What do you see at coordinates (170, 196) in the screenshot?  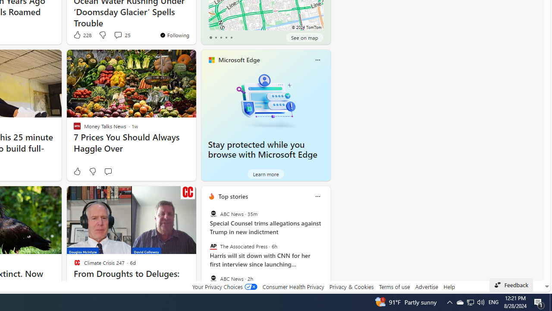 I see `Hide this story` at bounding box center [170, 196].